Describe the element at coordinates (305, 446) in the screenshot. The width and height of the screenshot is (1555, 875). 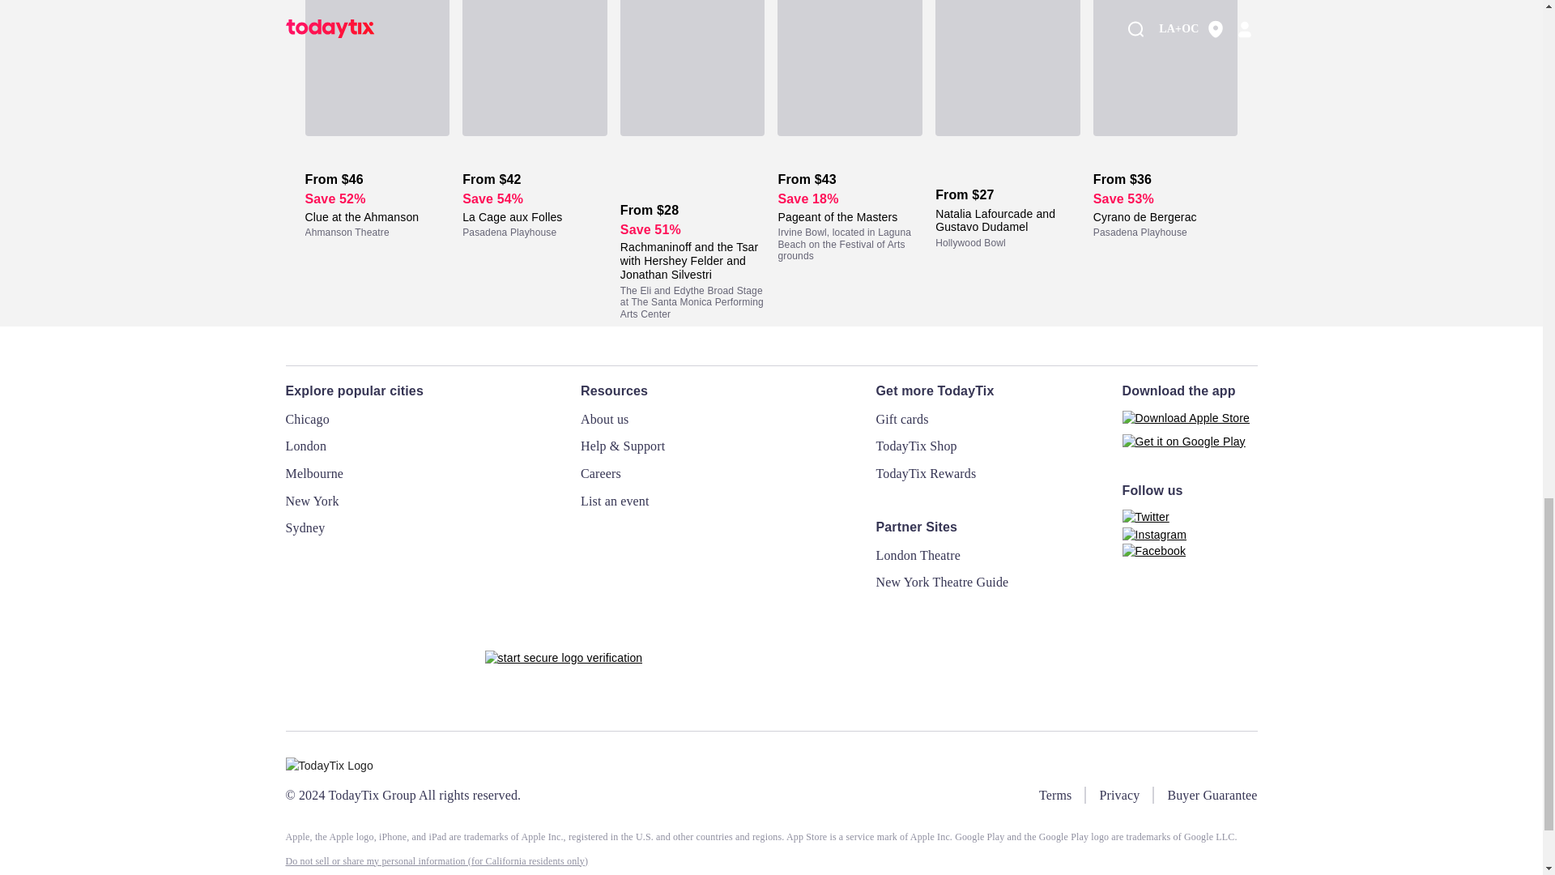
I see `London` at that location.